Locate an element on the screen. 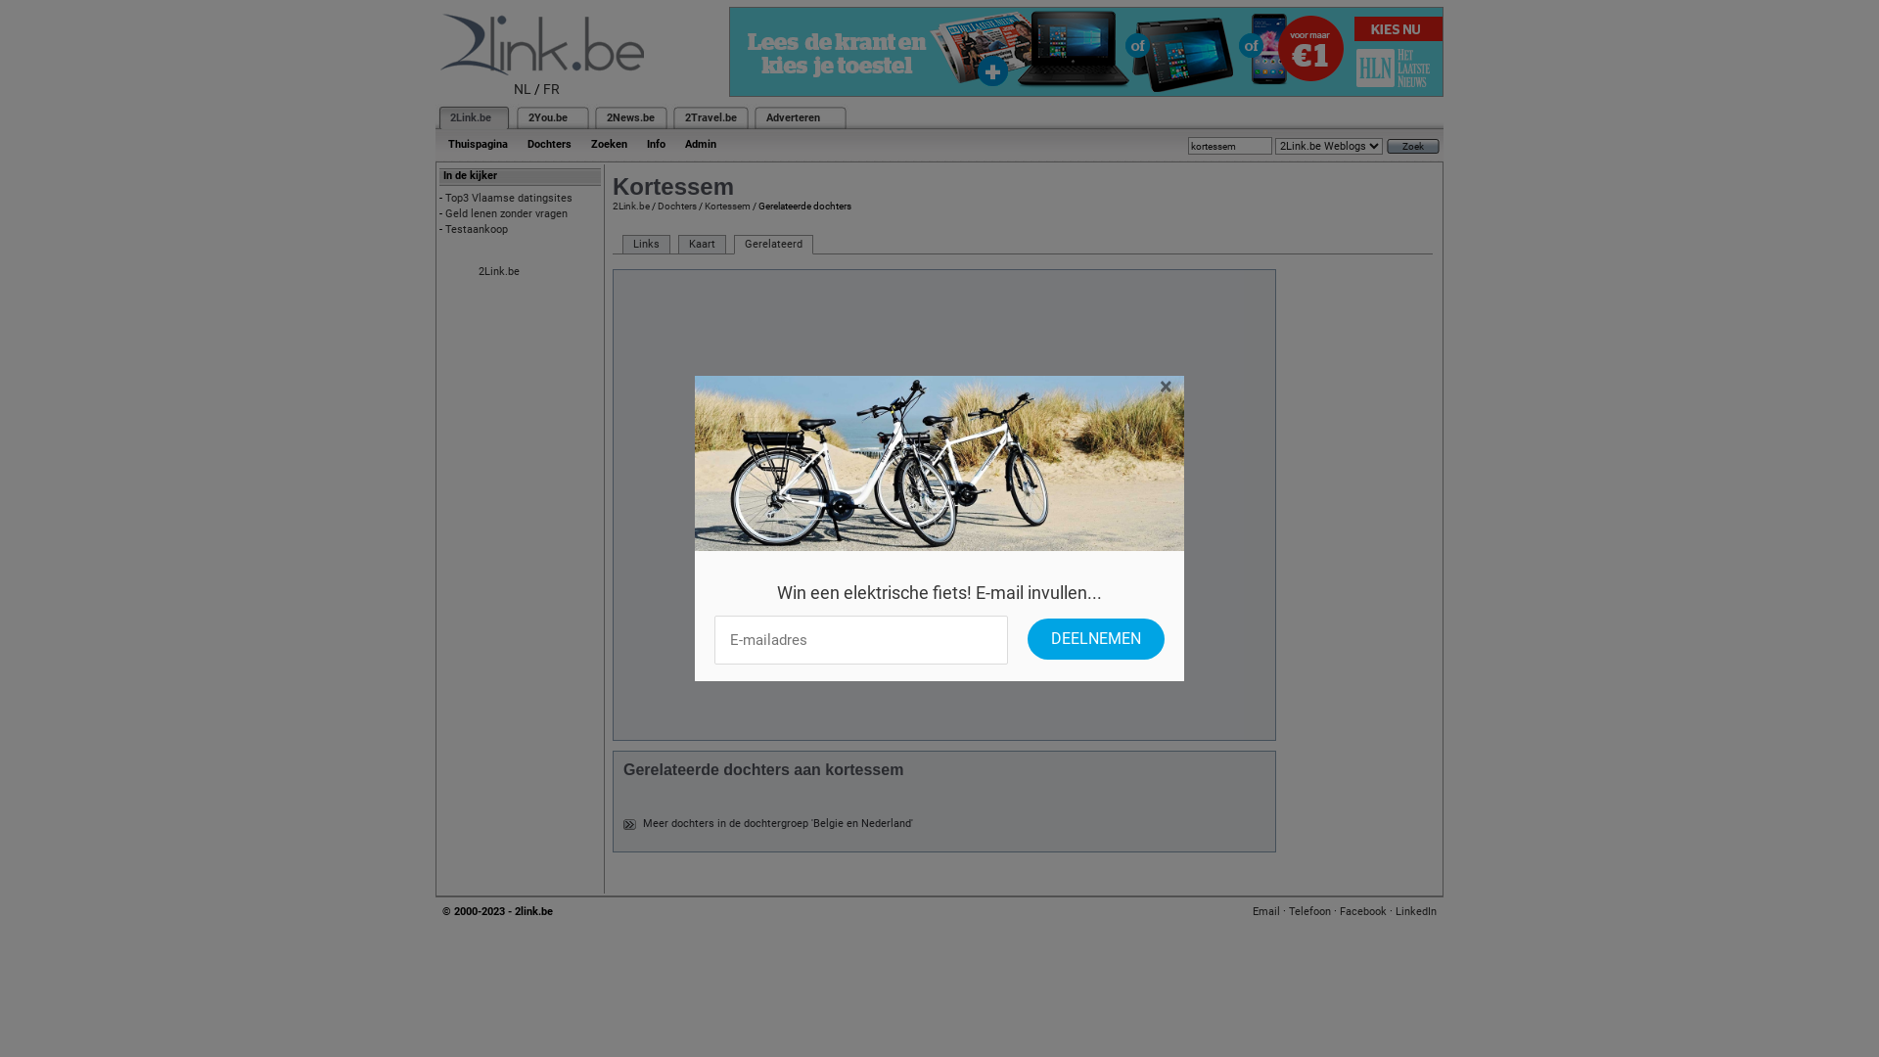 This screenshot has height=1057, width=1879. Links is located at coordinates (646, 245).